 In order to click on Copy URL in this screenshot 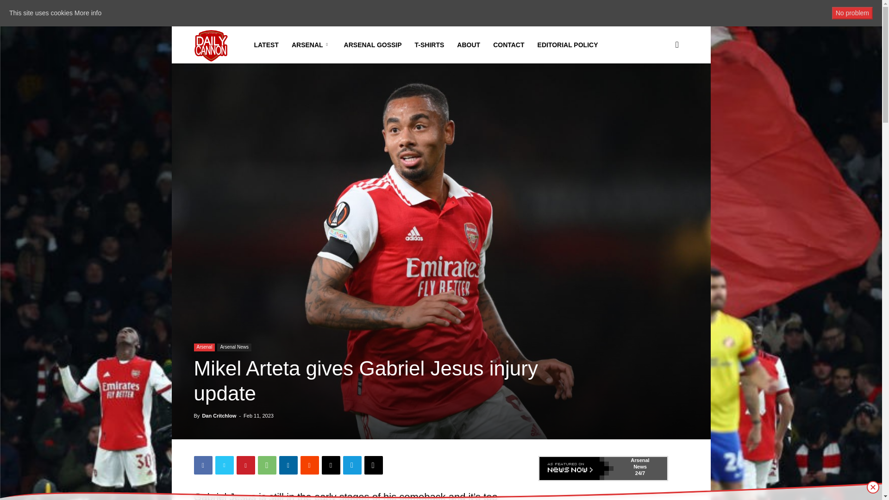, I will do `click(373, 465)`.